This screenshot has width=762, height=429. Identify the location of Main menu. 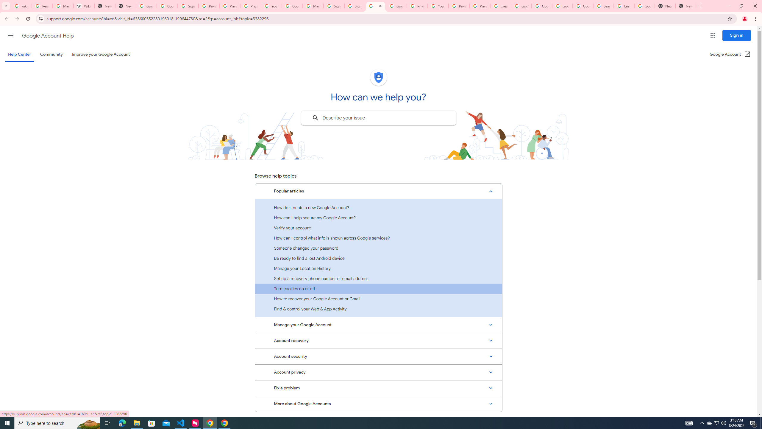
(10, 35).